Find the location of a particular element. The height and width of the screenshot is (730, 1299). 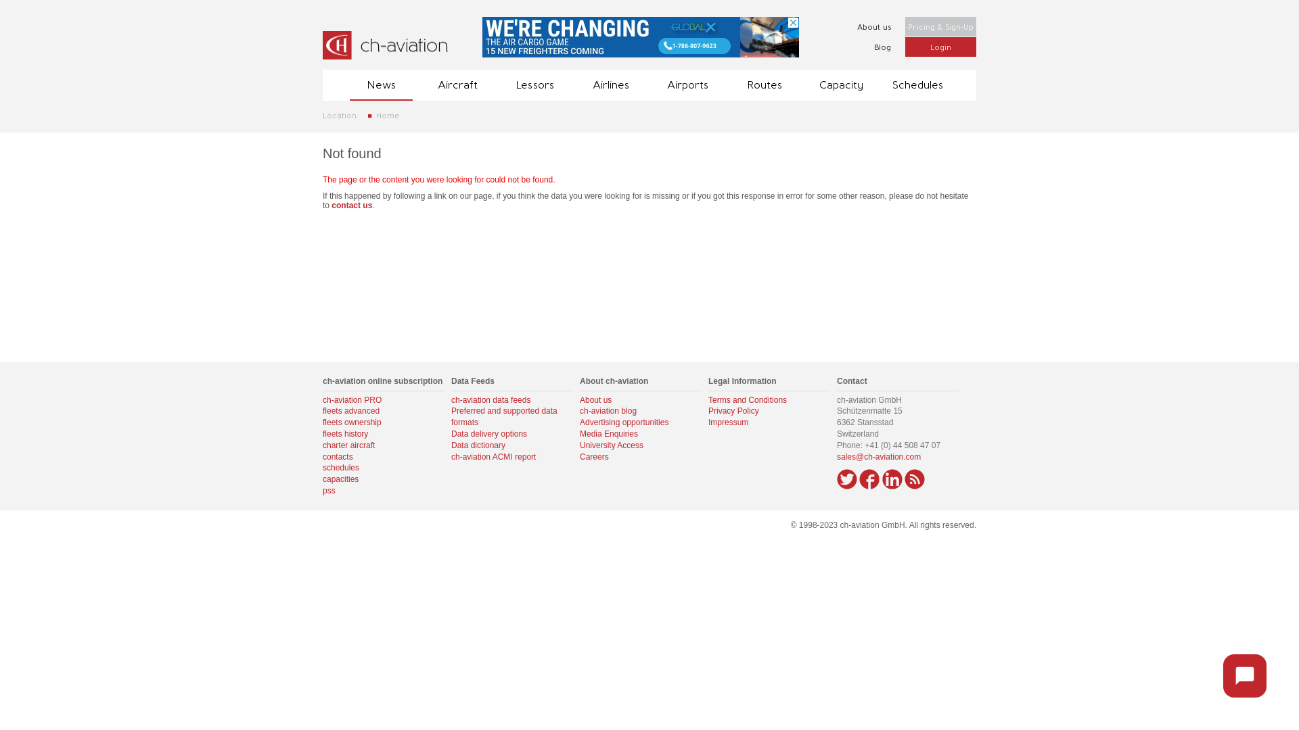

Routes is located at coordinates (765, 85).